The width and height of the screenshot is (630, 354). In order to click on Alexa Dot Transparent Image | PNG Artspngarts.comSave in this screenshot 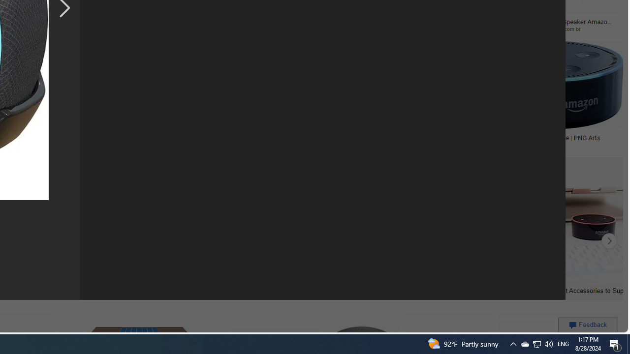, I will do `click(552, 96)`.